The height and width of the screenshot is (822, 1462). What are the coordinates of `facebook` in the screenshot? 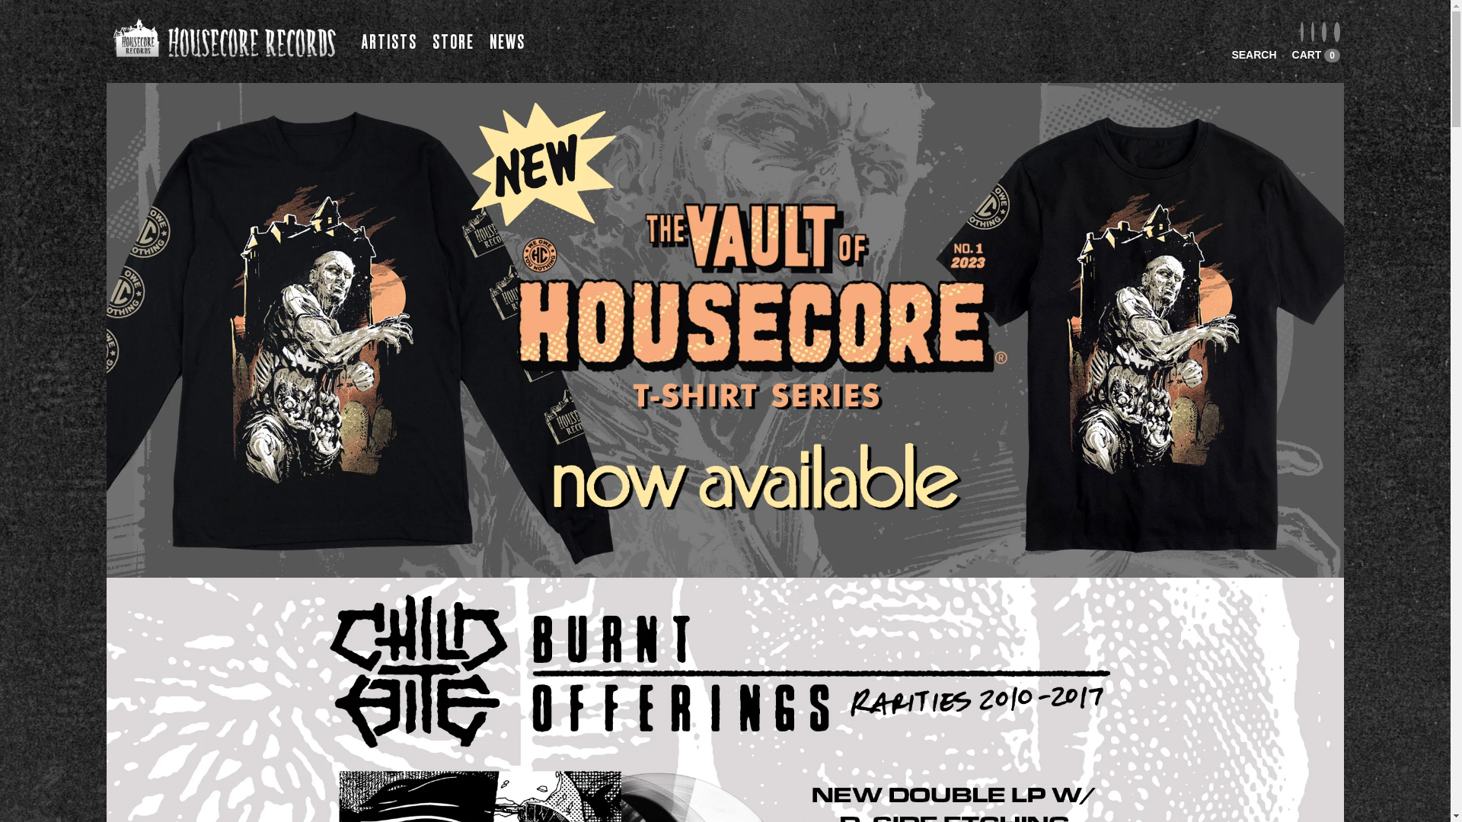 It's located at (1302, 32).